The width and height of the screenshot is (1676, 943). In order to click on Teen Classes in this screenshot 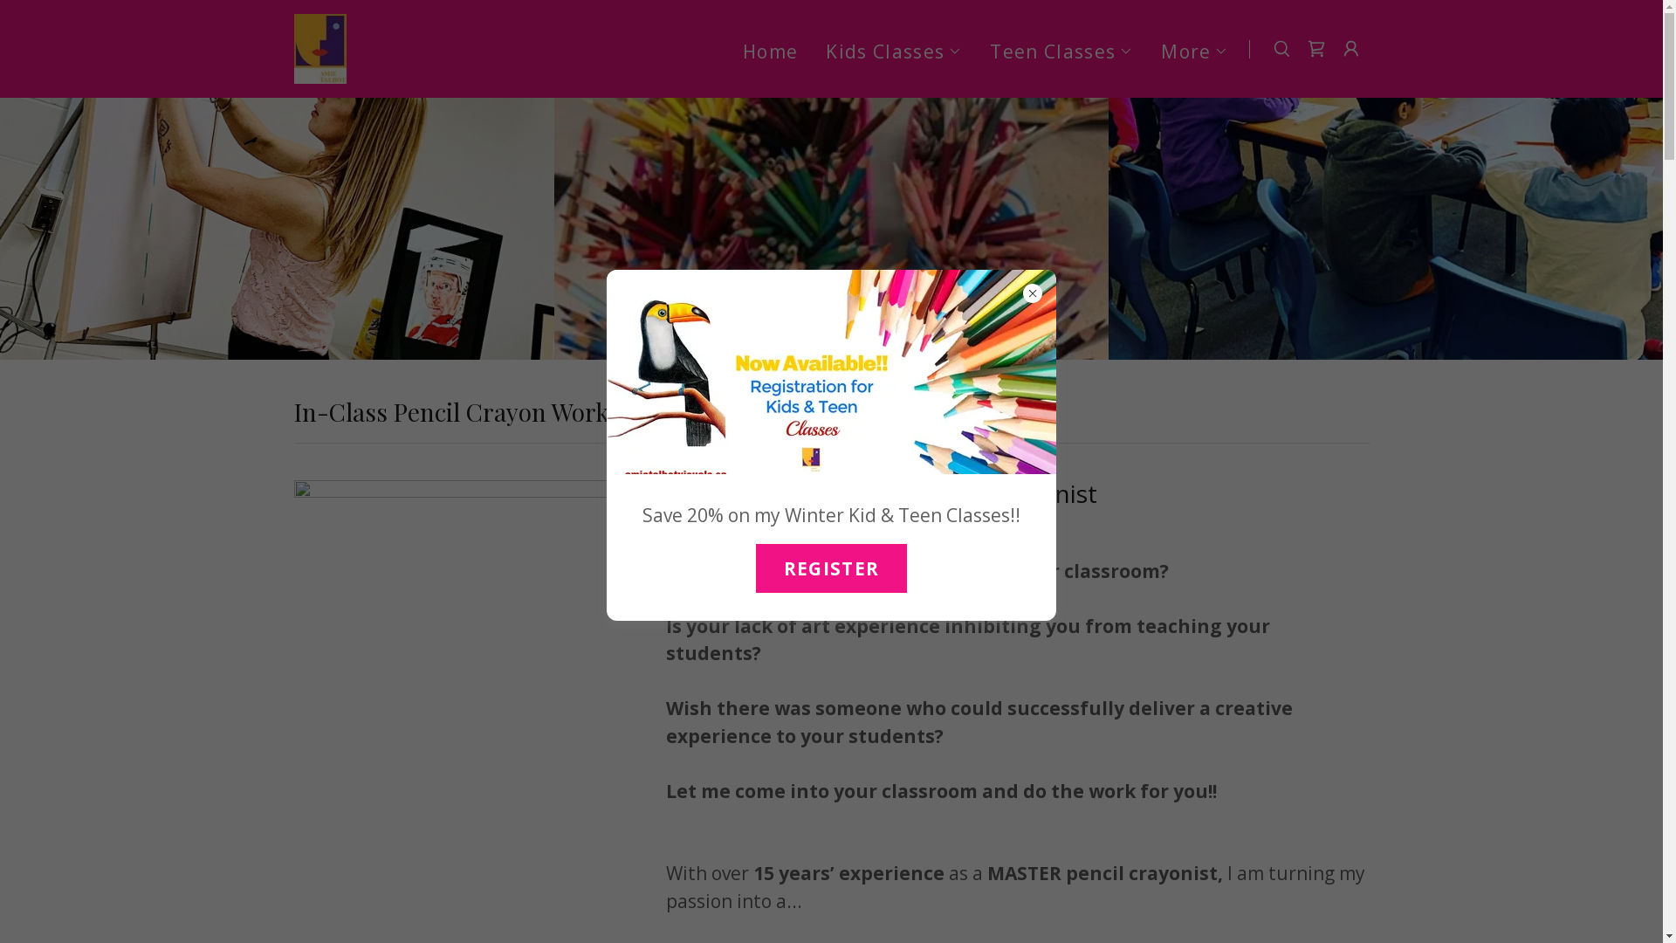, I will do `click(1061, 51)`.